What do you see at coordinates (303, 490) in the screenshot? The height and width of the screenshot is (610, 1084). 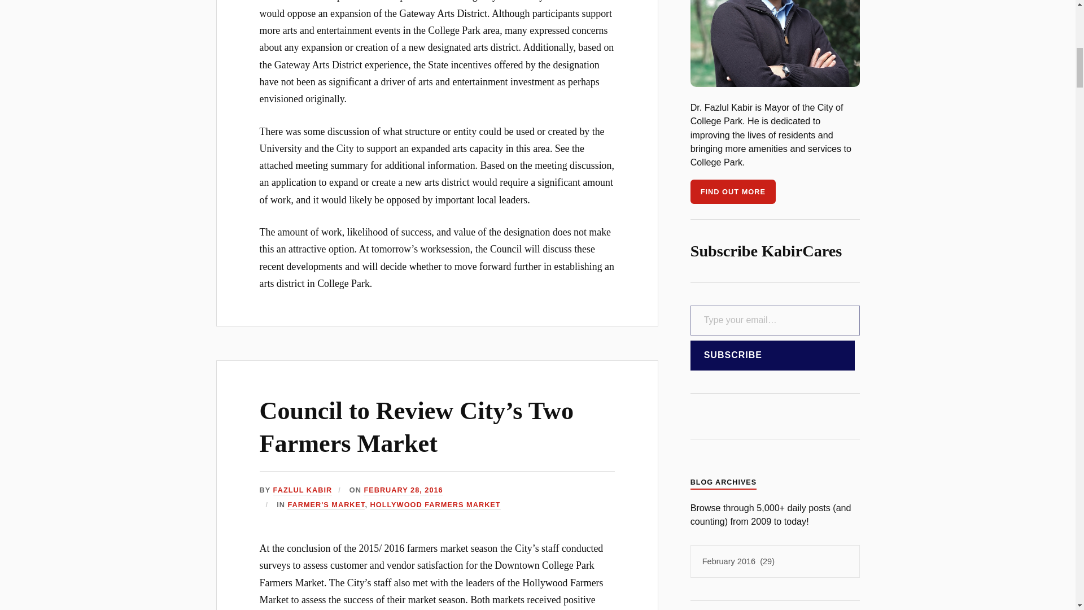 I see `Posts by Fazlul Kabir` at bounding box center [303, 490].